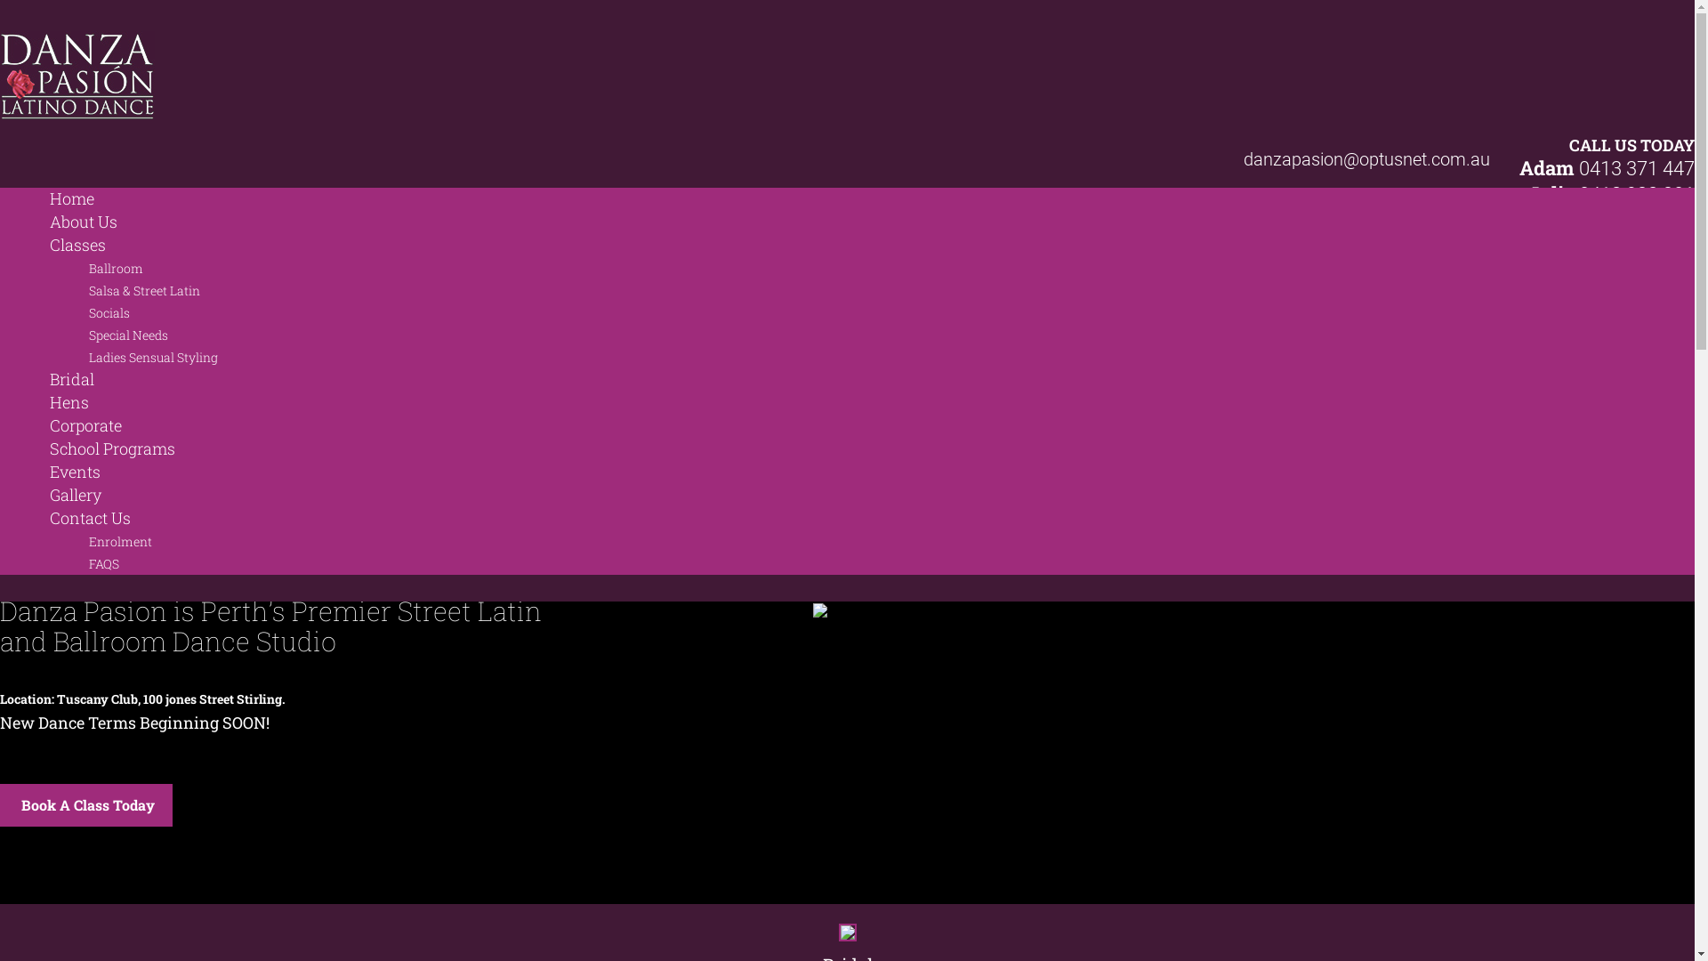  I want to click on 0418 928 201, so click(1637, 194).